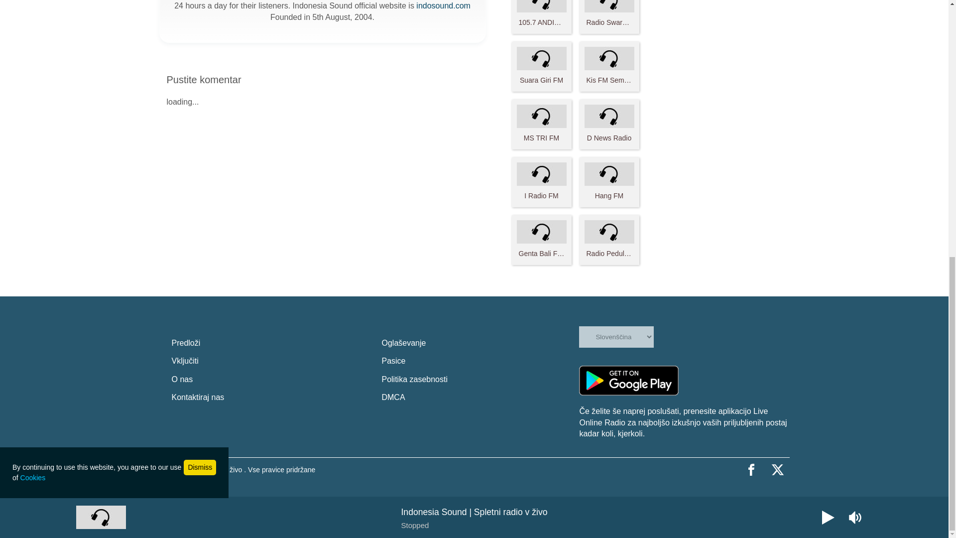 Image resolution: width=956 pixels, height=538 pixels. Describe the element at coordinates (609, 240) in the screenshot. I see `Radio Peduli 96.9 FM` at that location.